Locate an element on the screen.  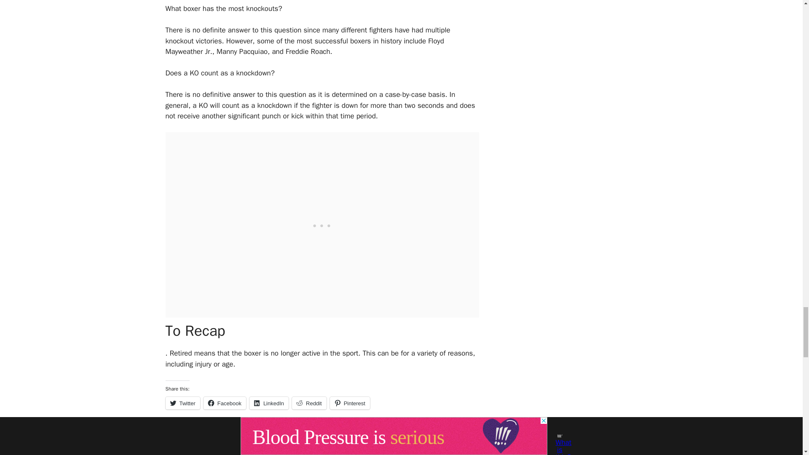
Click to share on Facebook is located at coordinates (225, 403).